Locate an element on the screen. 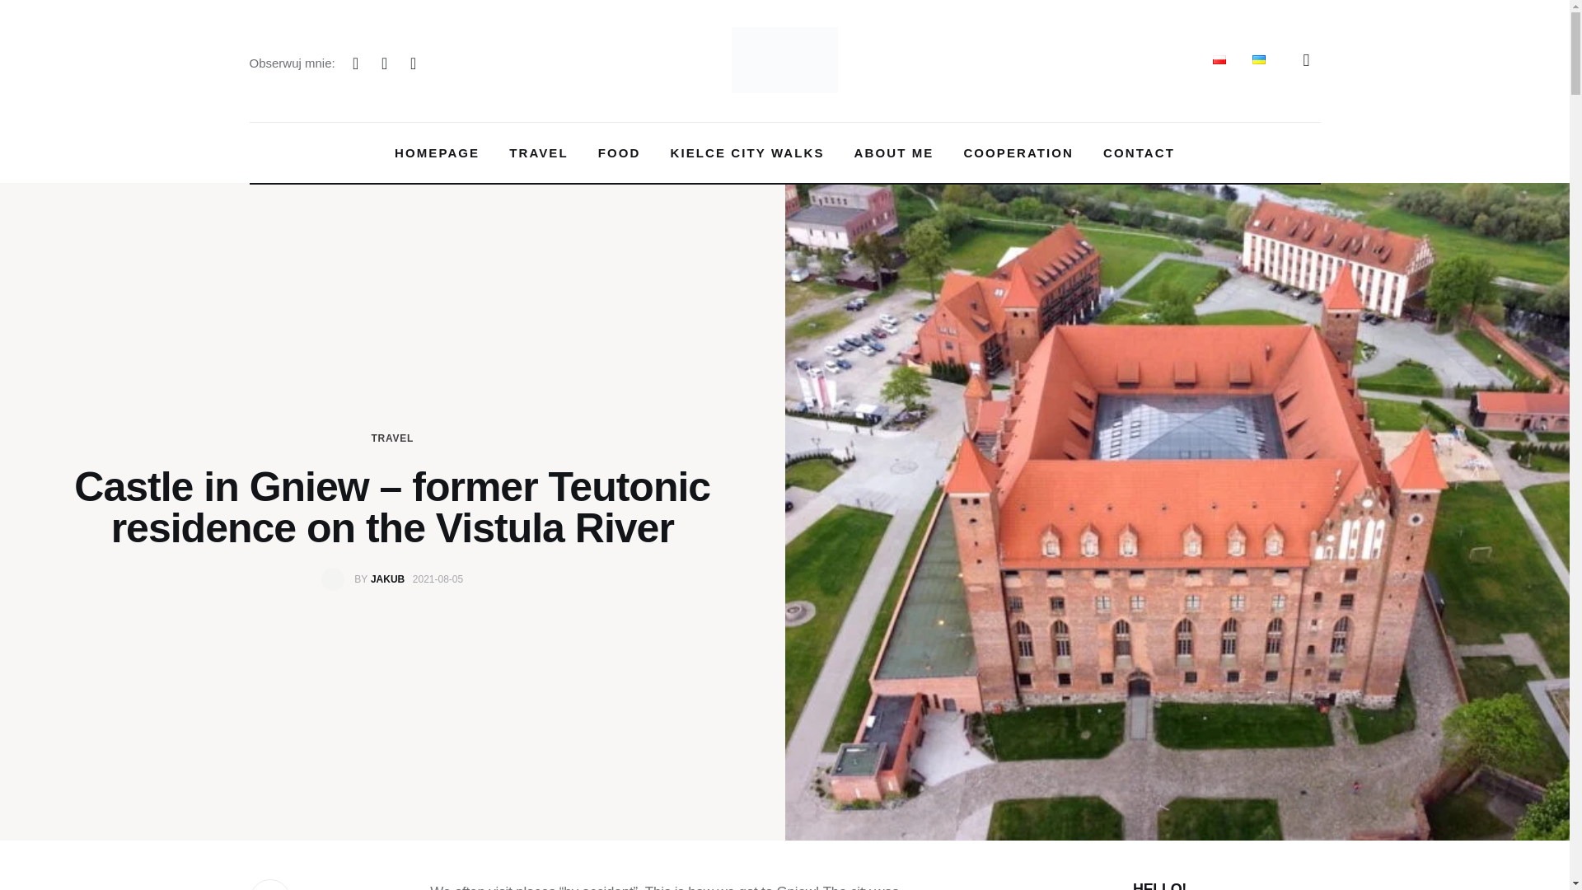 Image resolution: width=1582 pixels, height=890 pixels. HOMEPAGE is located at coordinates (437, 153).